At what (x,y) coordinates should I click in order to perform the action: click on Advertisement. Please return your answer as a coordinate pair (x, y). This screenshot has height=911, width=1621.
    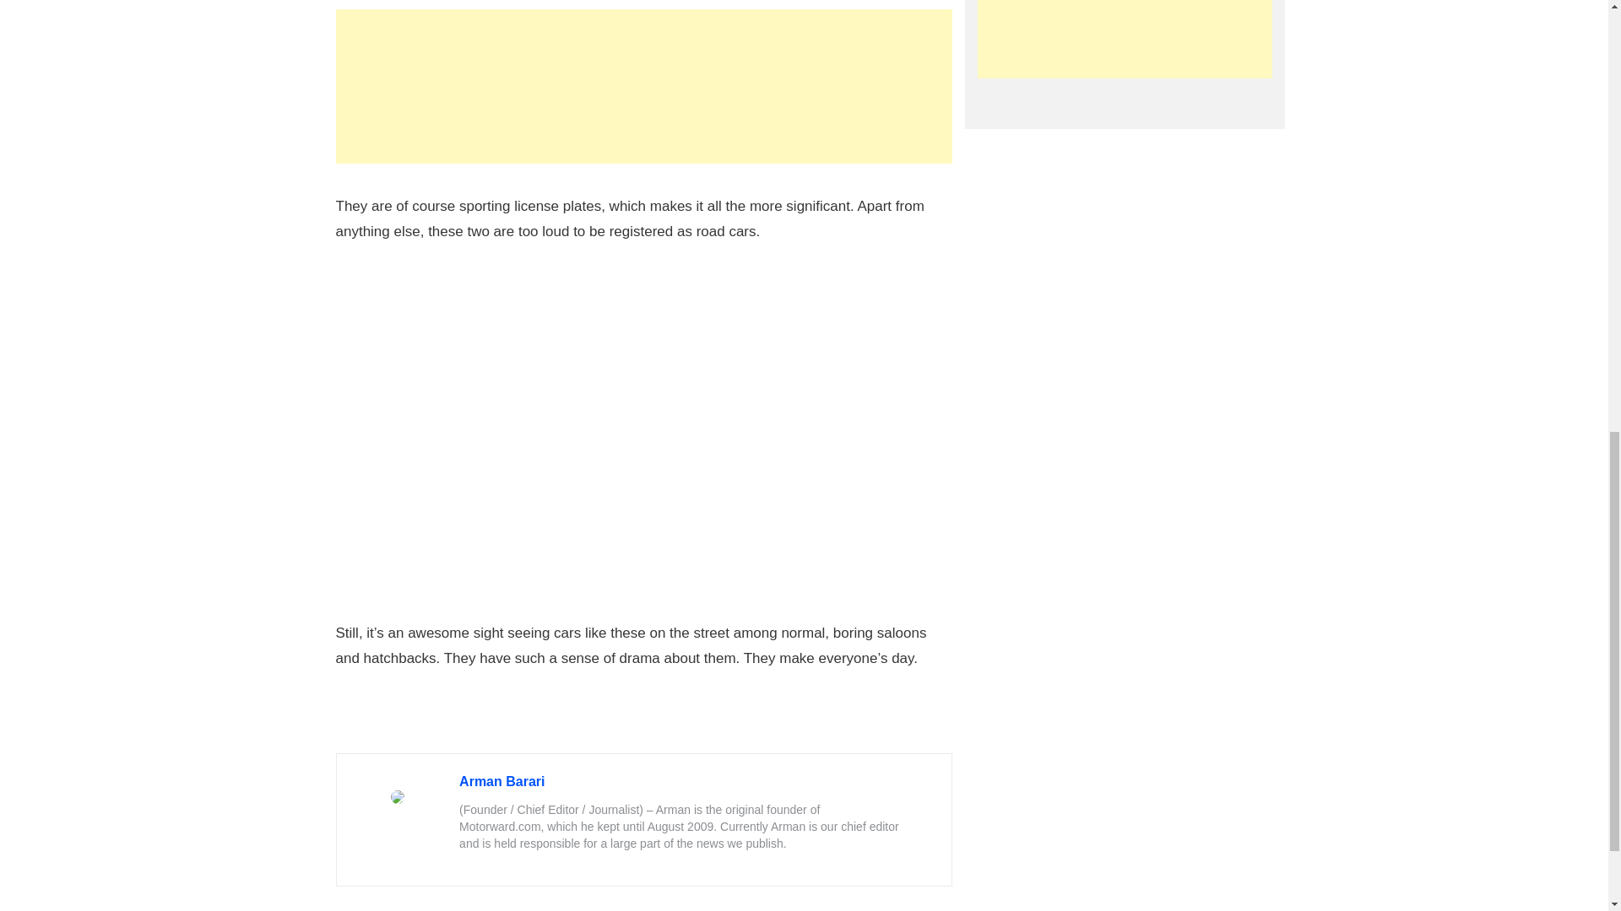
    Looking at the image, I should click on (643, 86).